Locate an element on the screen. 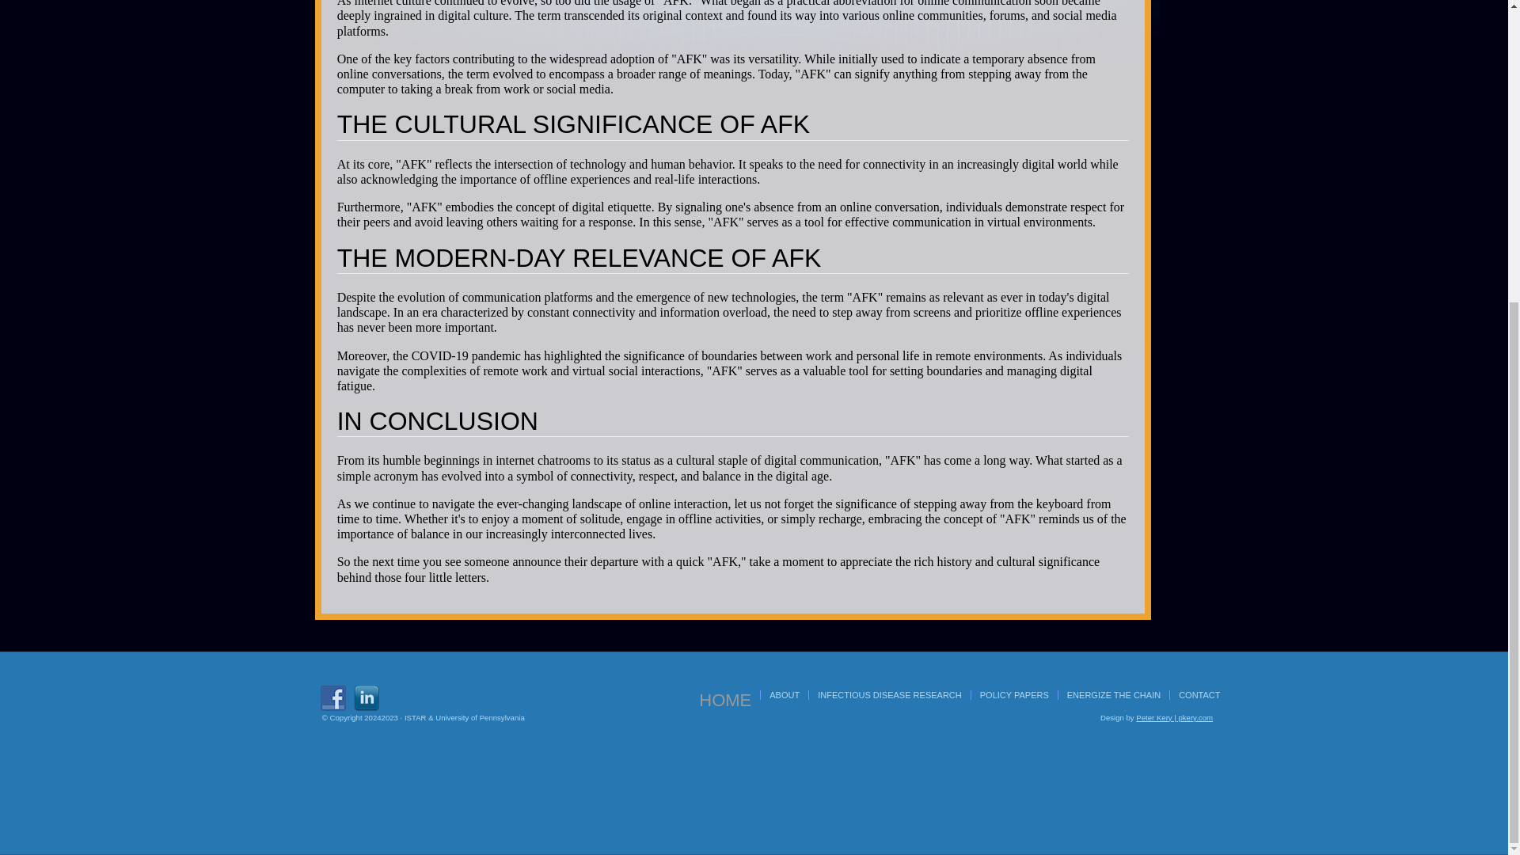  ABOUT is located at coordinates (784, 695).